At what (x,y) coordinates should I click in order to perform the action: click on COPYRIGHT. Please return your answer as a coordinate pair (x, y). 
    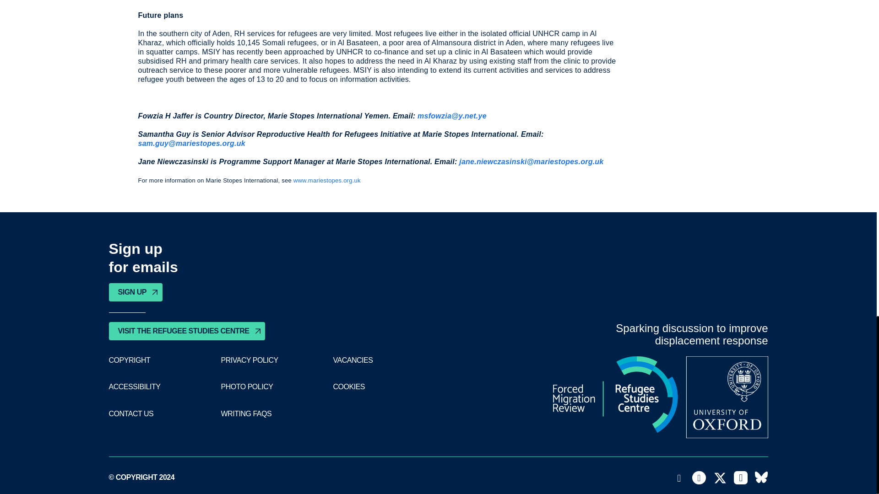
    Looking at the image, I should click on (130, 360).